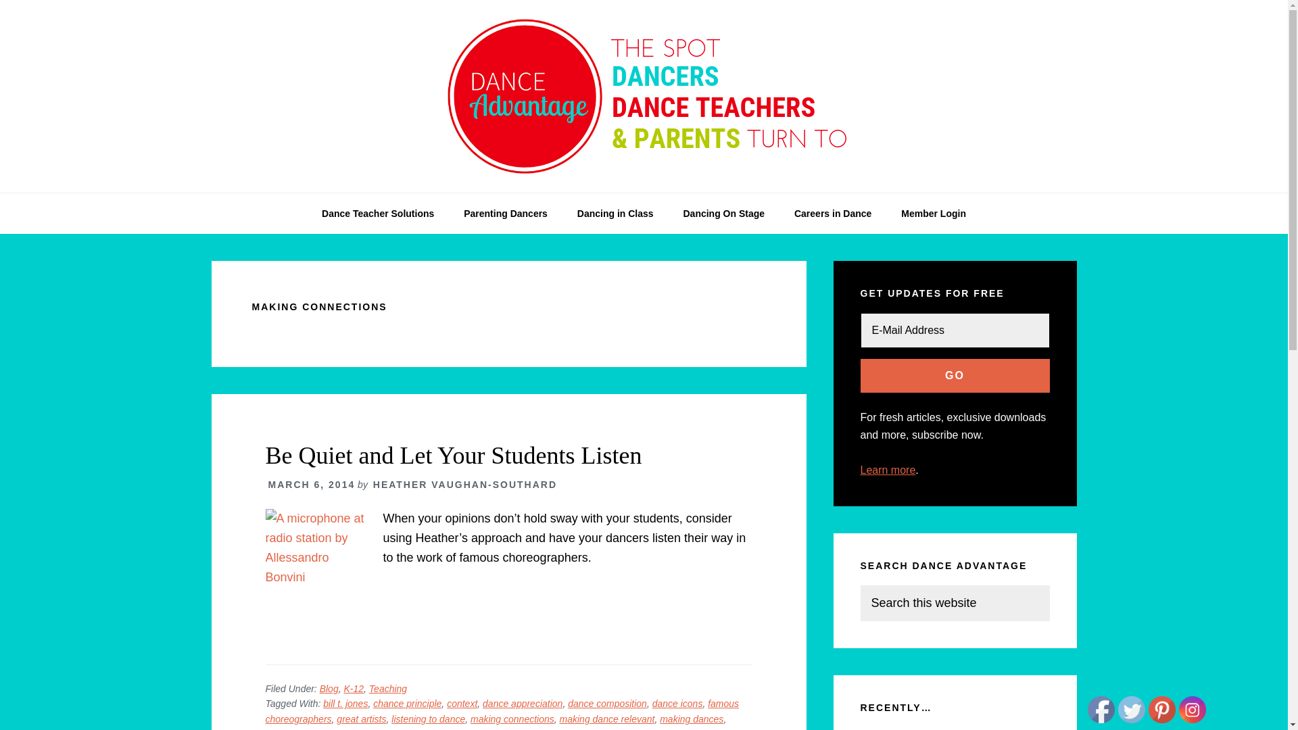  What do you see at coordinates (506, 214) in the screenshot?
I see `Parenting Dancers` at bounding box center [506, 214].